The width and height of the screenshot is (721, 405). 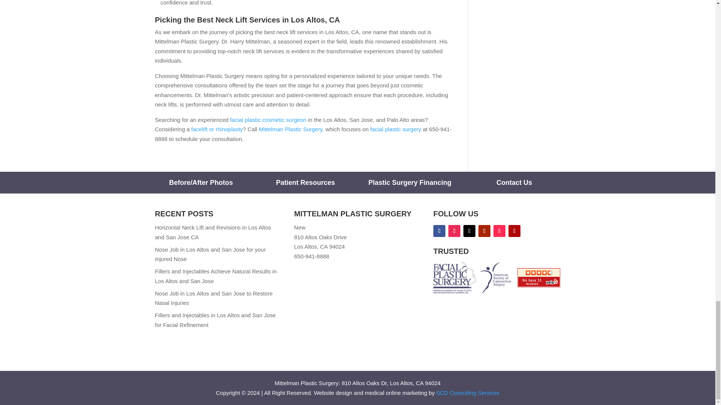 What do you see at coordinates (410, 182) in the screenshot?
I see `Plastic Surgery Financing` at bounding box center [410, 182].